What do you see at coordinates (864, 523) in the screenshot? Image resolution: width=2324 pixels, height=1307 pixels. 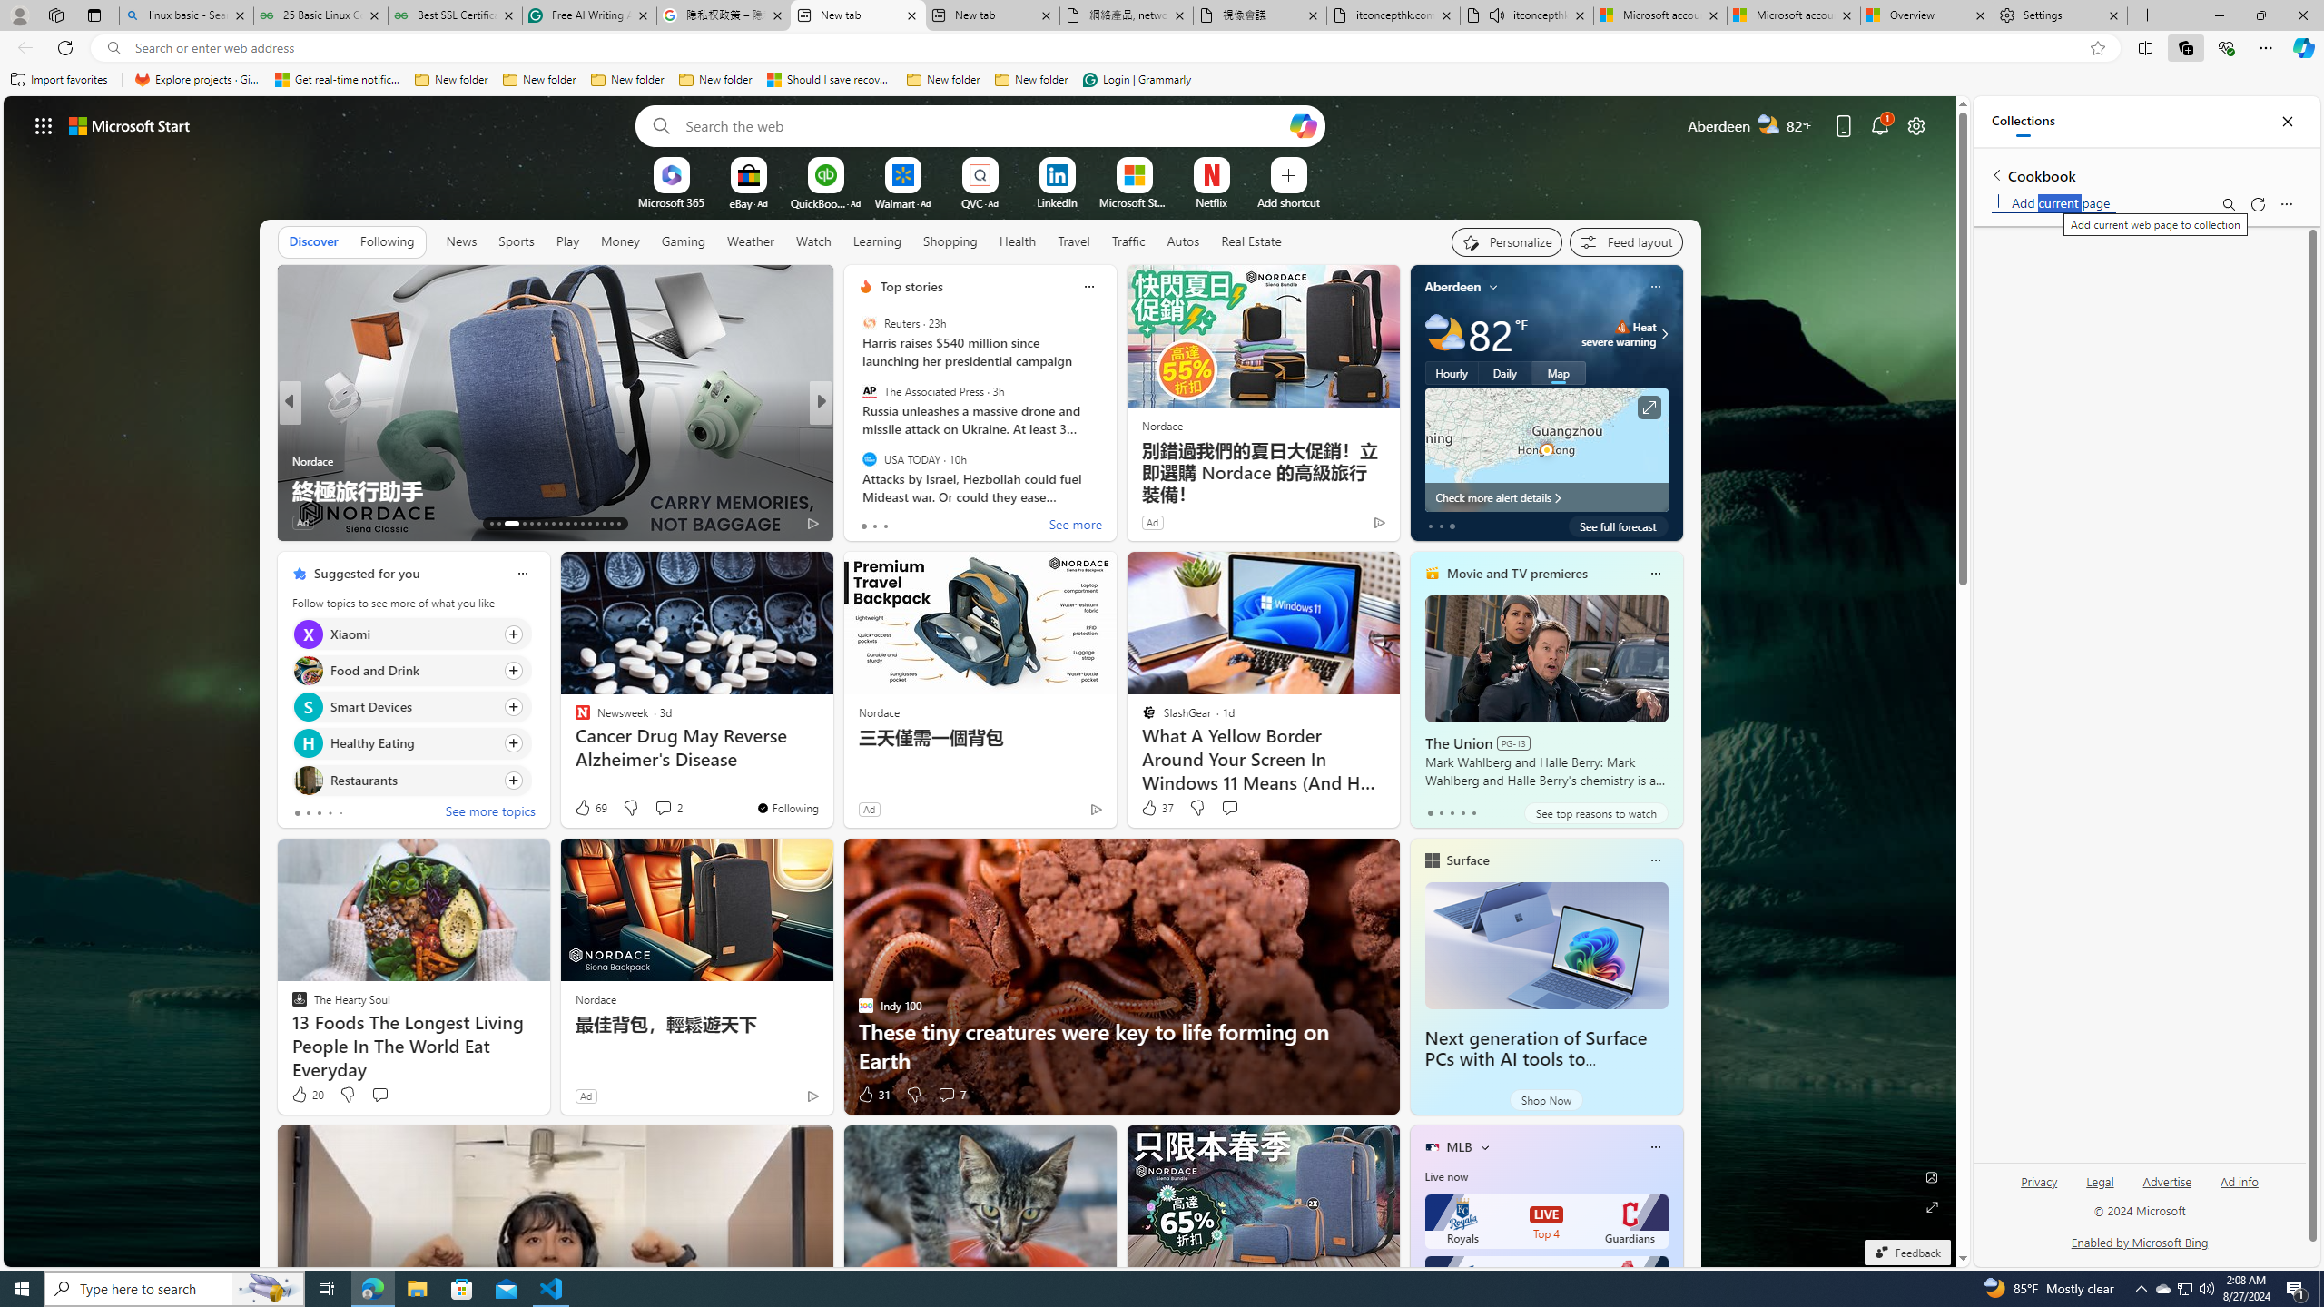 I see `9 Like` at bounding box center [864, 523].